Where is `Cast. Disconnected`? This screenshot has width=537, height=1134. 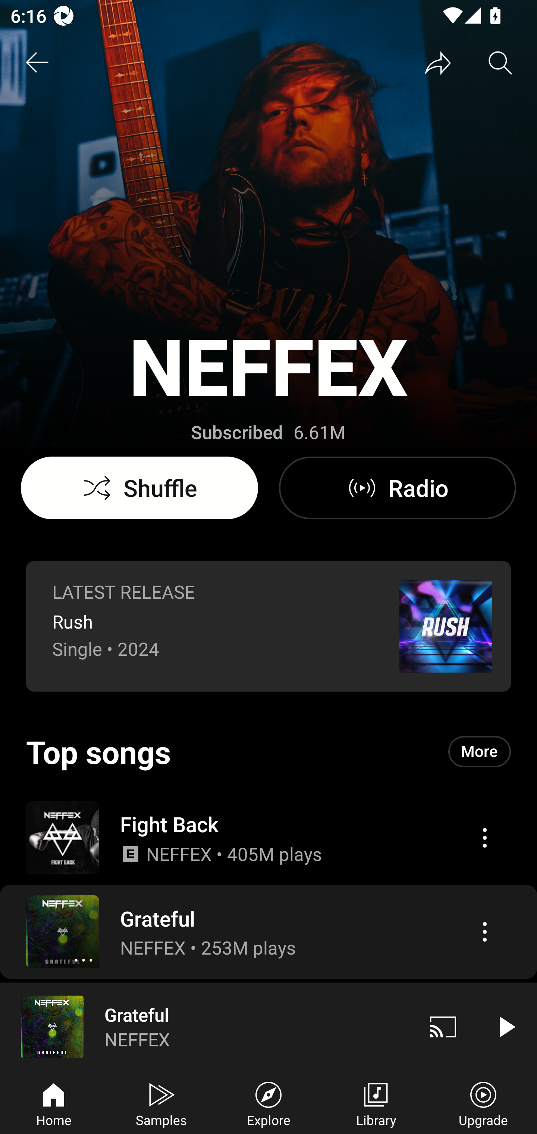 Cast. Disconnected is located at coordinates (443, 1027).